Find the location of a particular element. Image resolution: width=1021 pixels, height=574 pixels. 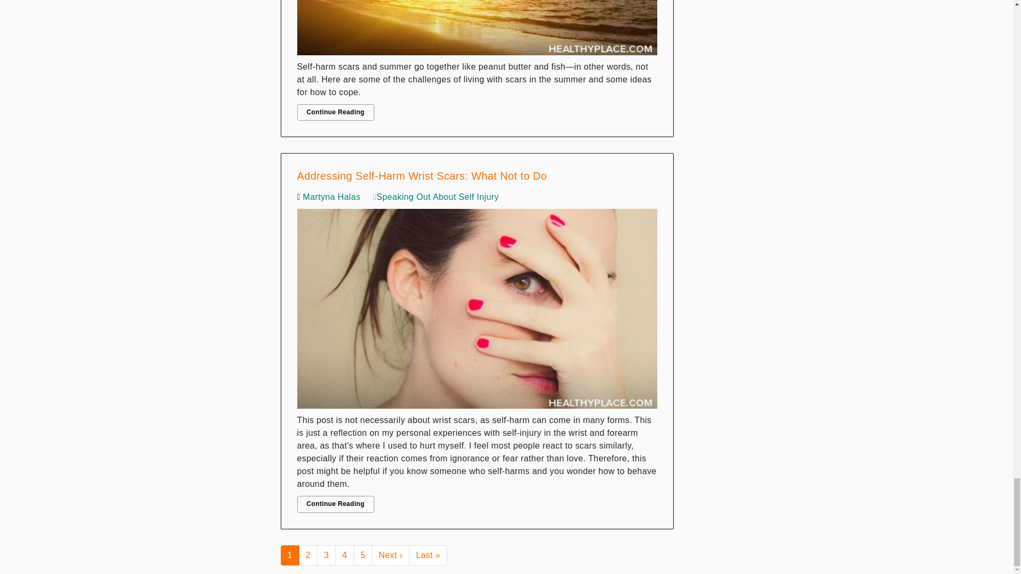

Current page is located at coordinates (290, 555).